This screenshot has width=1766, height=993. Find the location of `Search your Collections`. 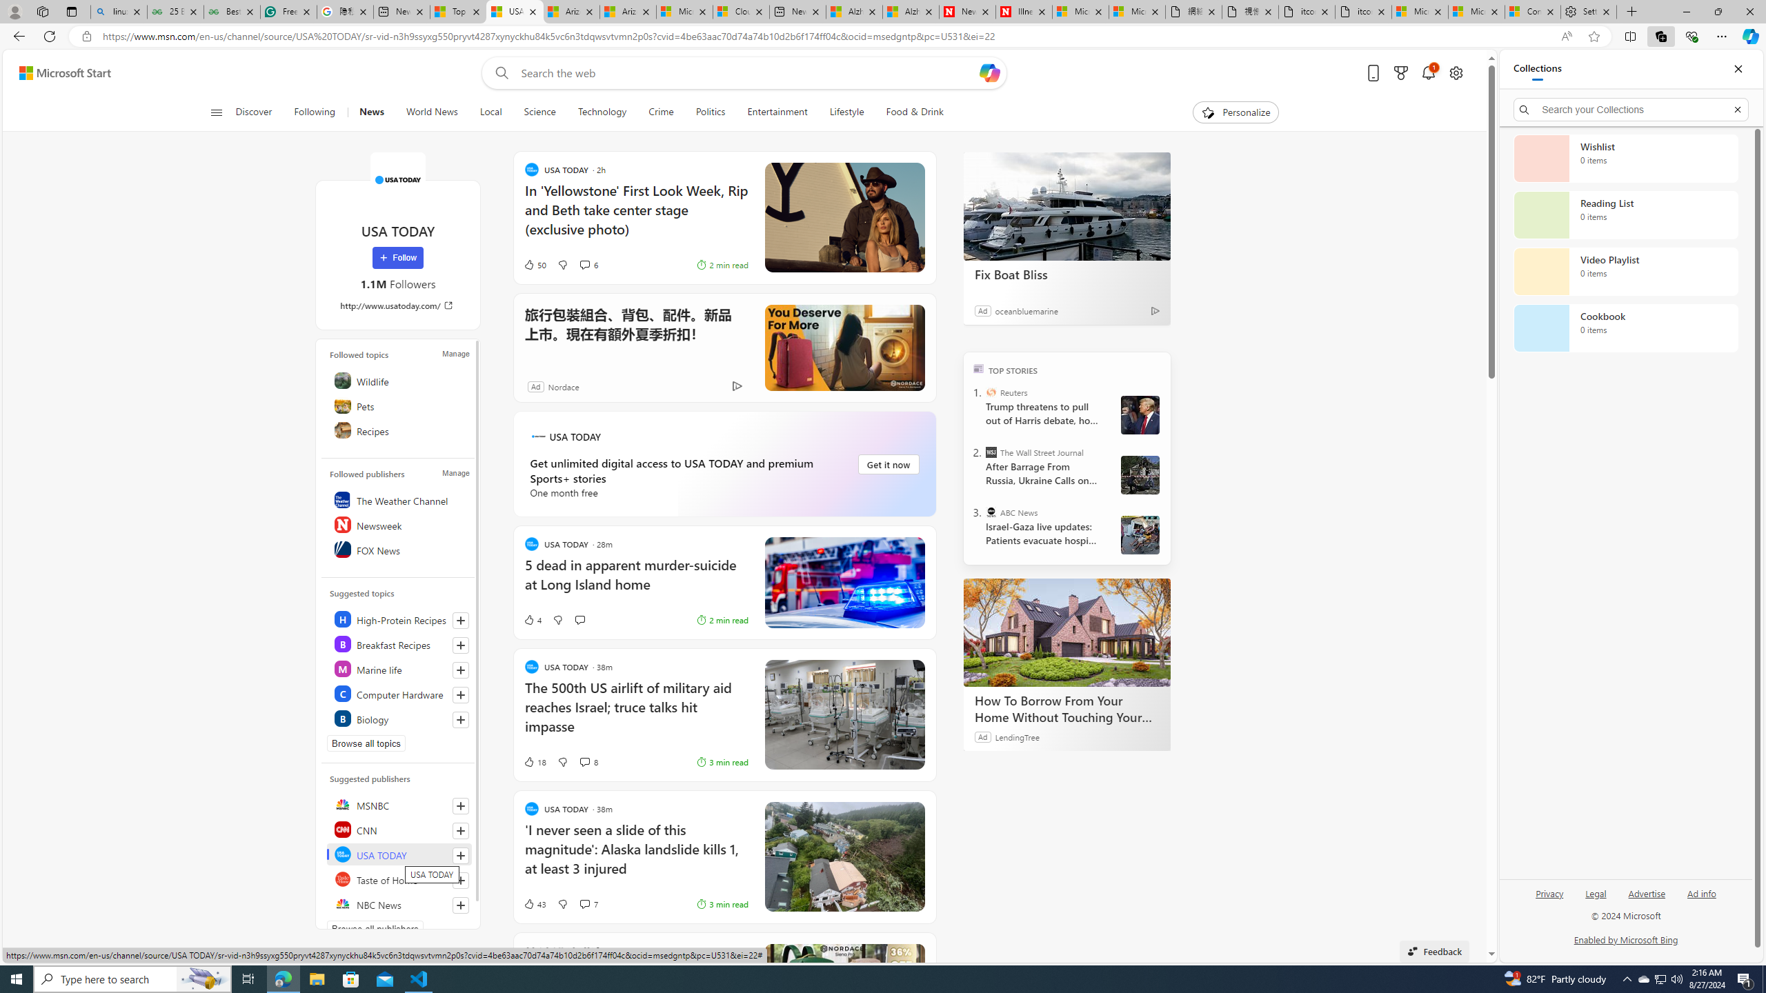

Search your Collections is located at coordinates (1631, 109).